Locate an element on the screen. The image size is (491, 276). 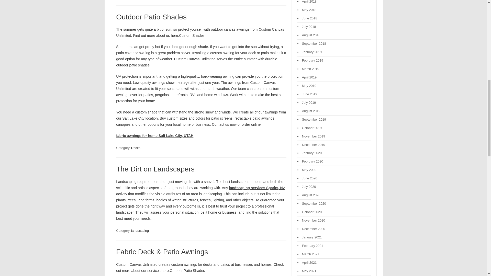
The Dirt on Landscapers is located at coordinates (155, 169).